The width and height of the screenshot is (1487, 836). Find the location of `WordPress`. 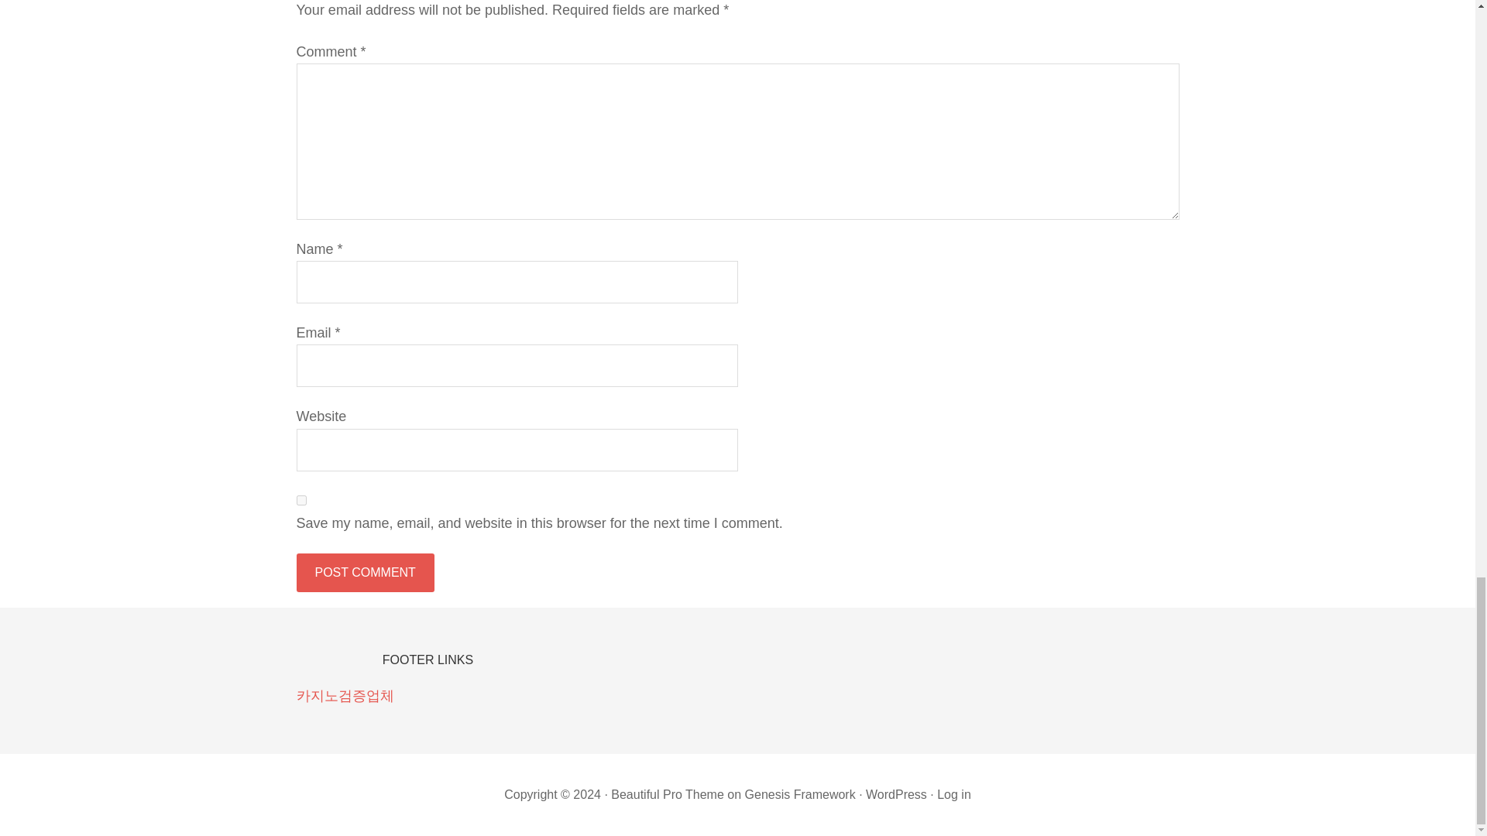

WordPress is located at coordinates (895, 794).